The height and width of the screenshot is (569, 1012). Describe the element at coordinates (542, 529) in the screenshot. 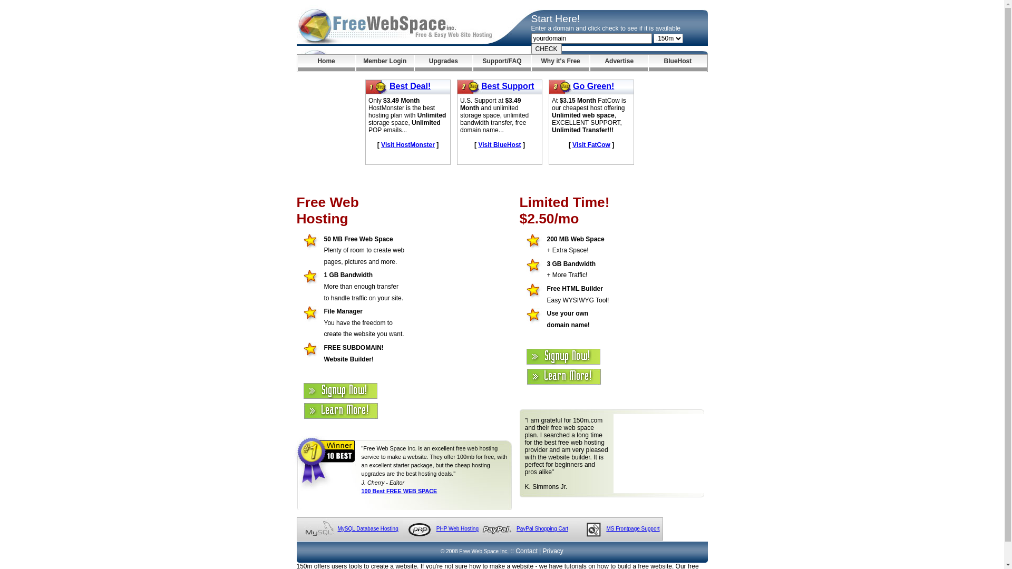

I see `PayPal Shopping Cart` at that location.